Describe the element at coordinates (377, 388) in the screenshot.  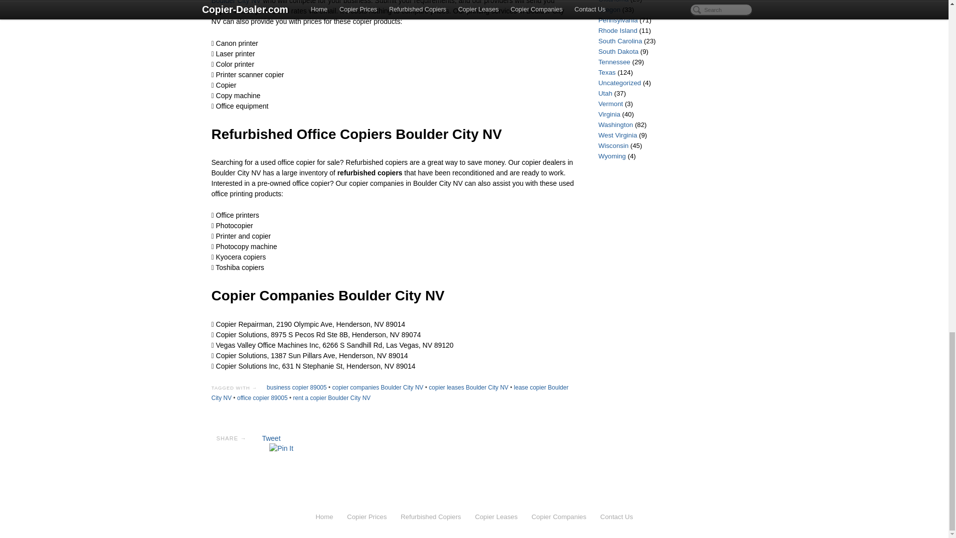
I see `copier companies Boulder City NV` at that location.